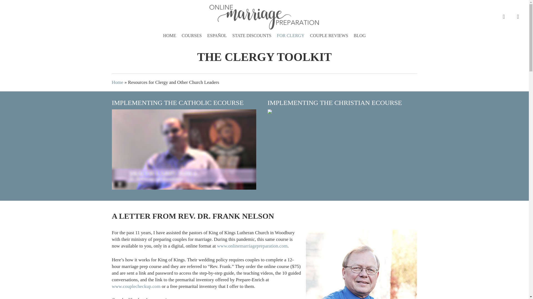  I want to click on search, so click(504, 17).